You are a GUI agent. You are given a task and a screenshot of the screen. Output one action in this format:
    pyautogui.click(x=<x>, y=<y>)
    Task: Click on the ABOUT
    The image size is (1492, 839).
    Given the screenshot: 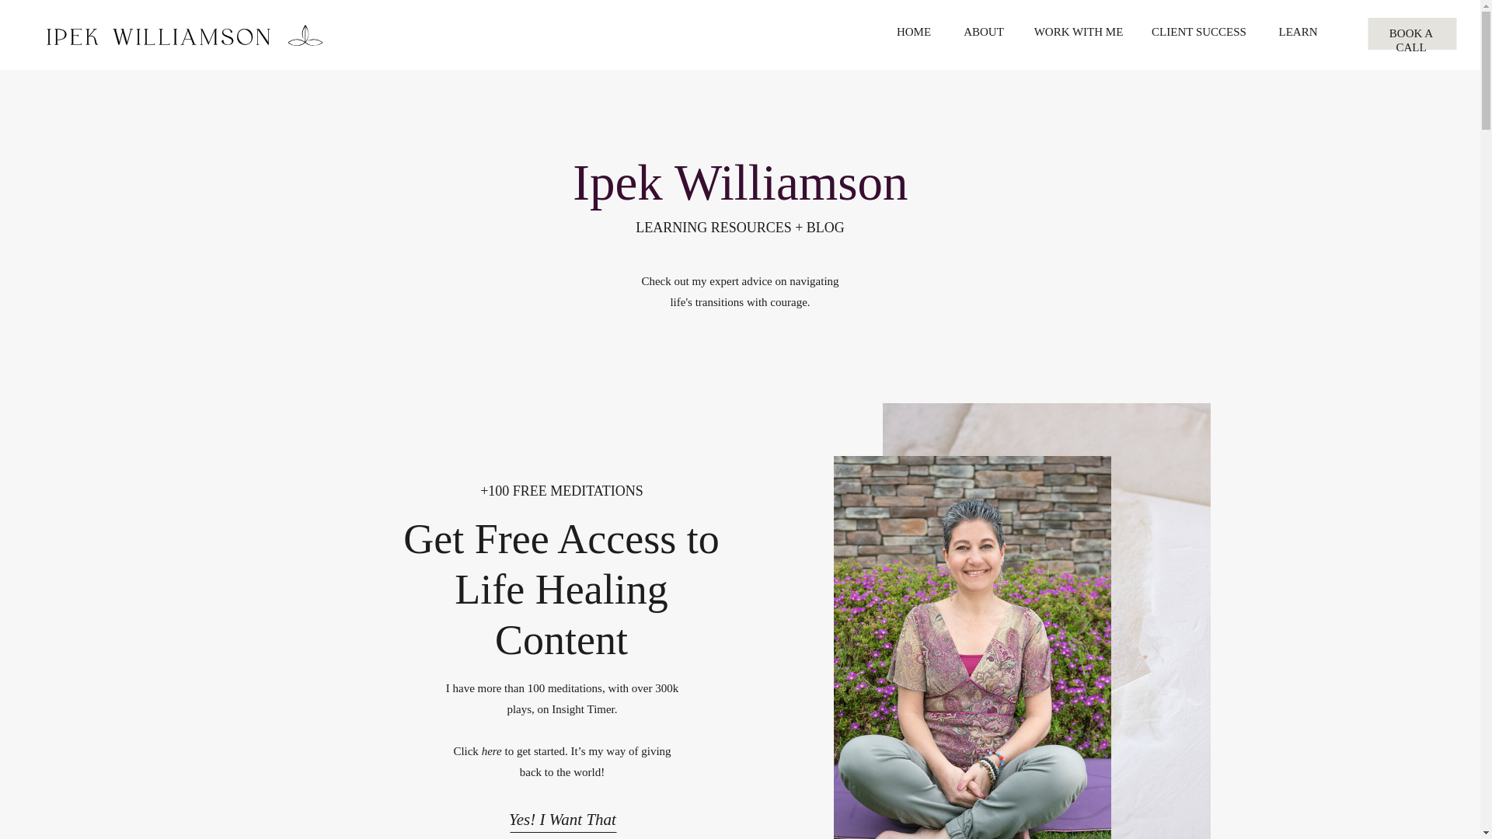 What is the action you would take?
    pyautogui.click(x=984, y=34)
    